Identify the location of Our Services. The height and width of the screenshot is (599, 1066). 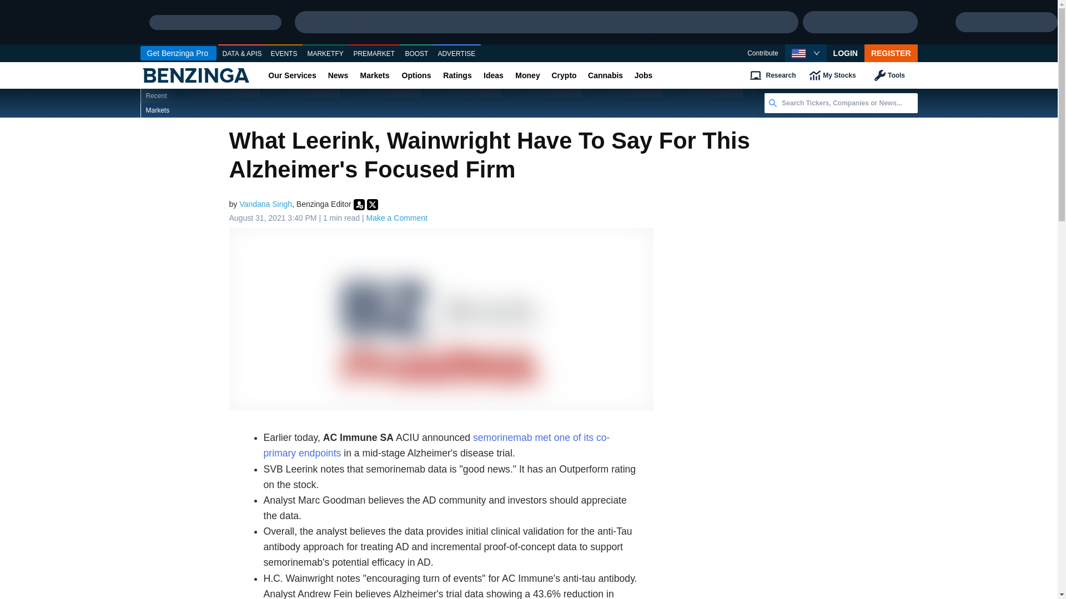
(292, 75).